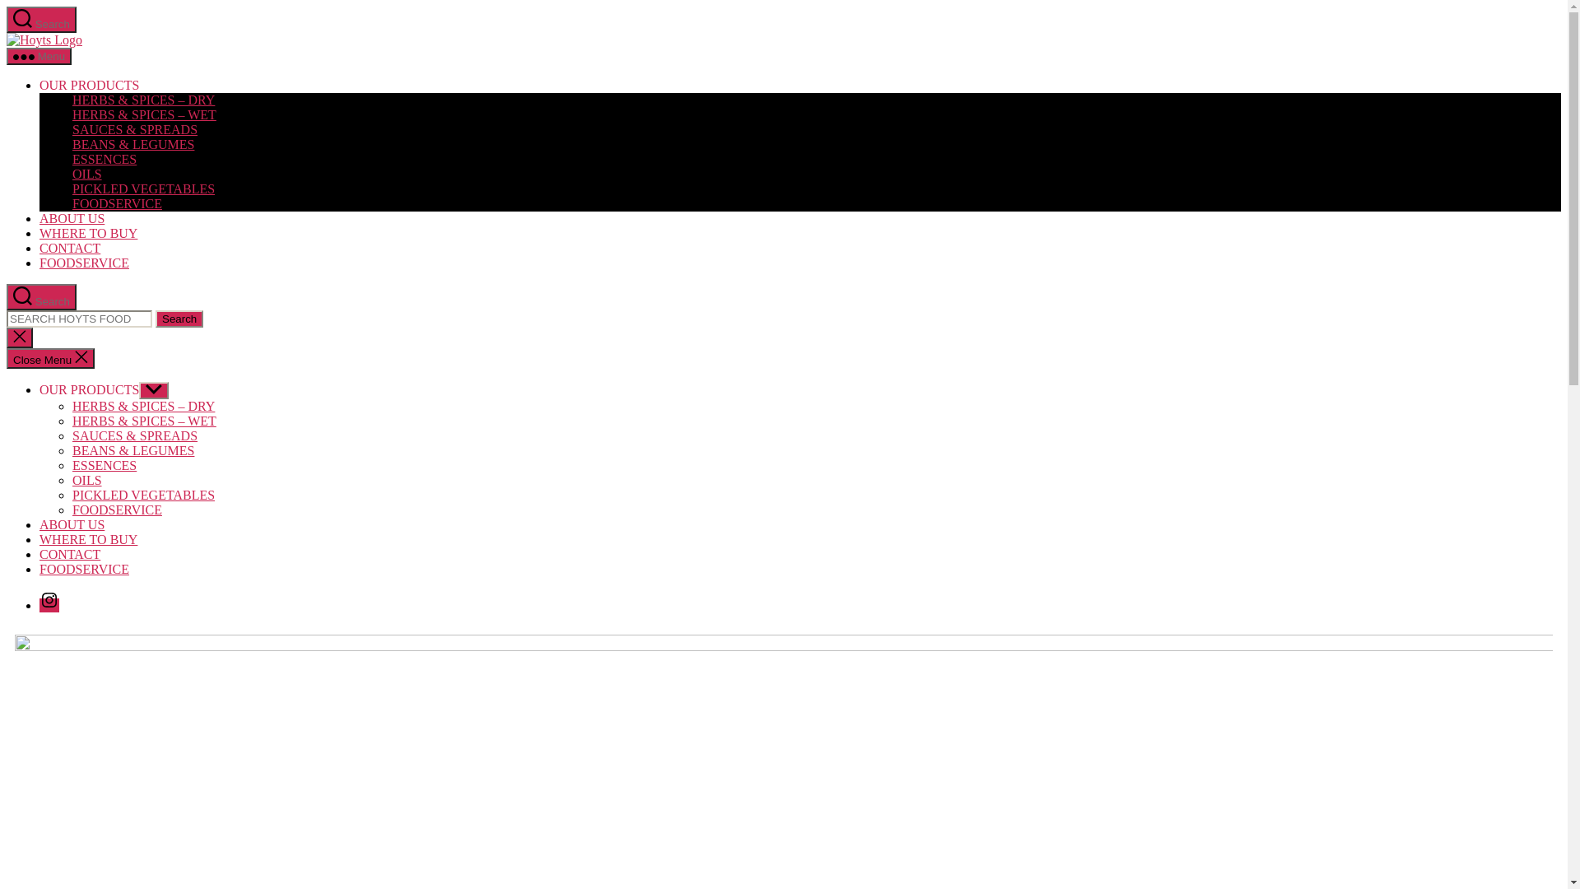  I want to click on PICKLED VEGETABLES, so click(143, 189).